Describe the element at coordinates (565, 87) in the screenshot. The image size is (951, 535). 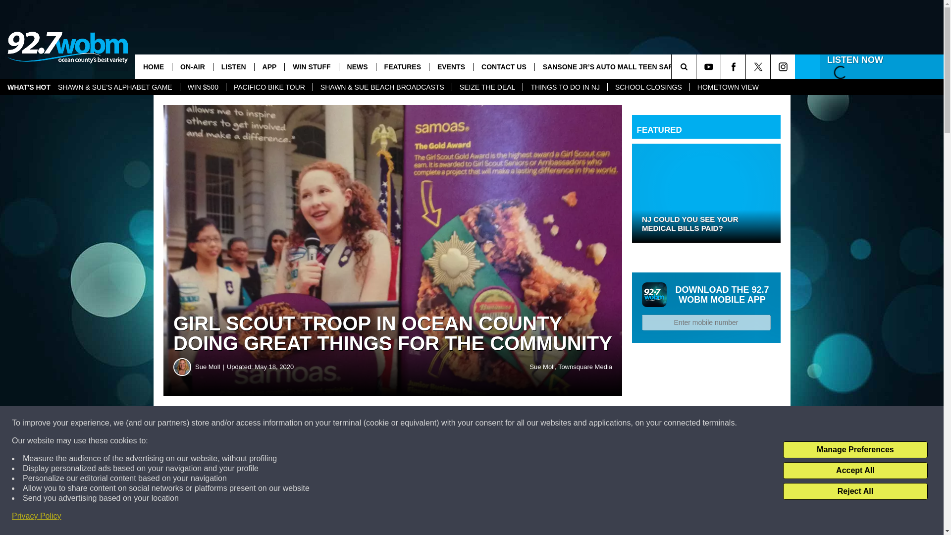
I see `THINGS TO DO IN NJ` at that location.